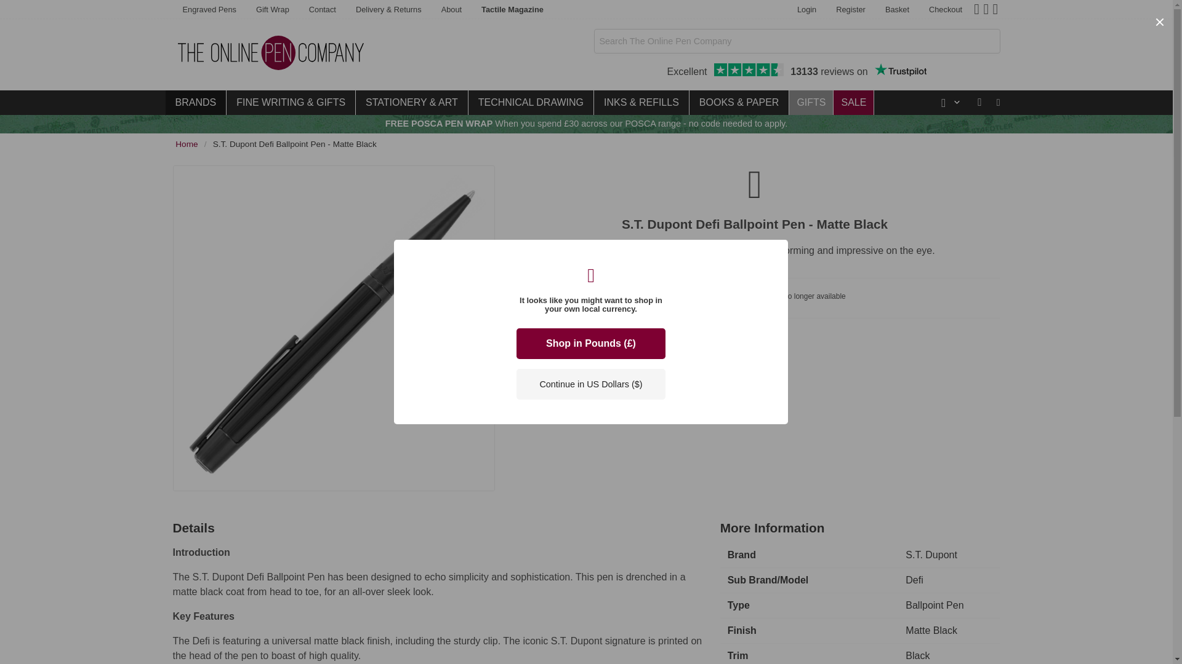 This screenshot has height=664, width=1182. What do you see at coordinates (272, 10) in the screenshot?
I see `Register` at bounding box center [272, 10].